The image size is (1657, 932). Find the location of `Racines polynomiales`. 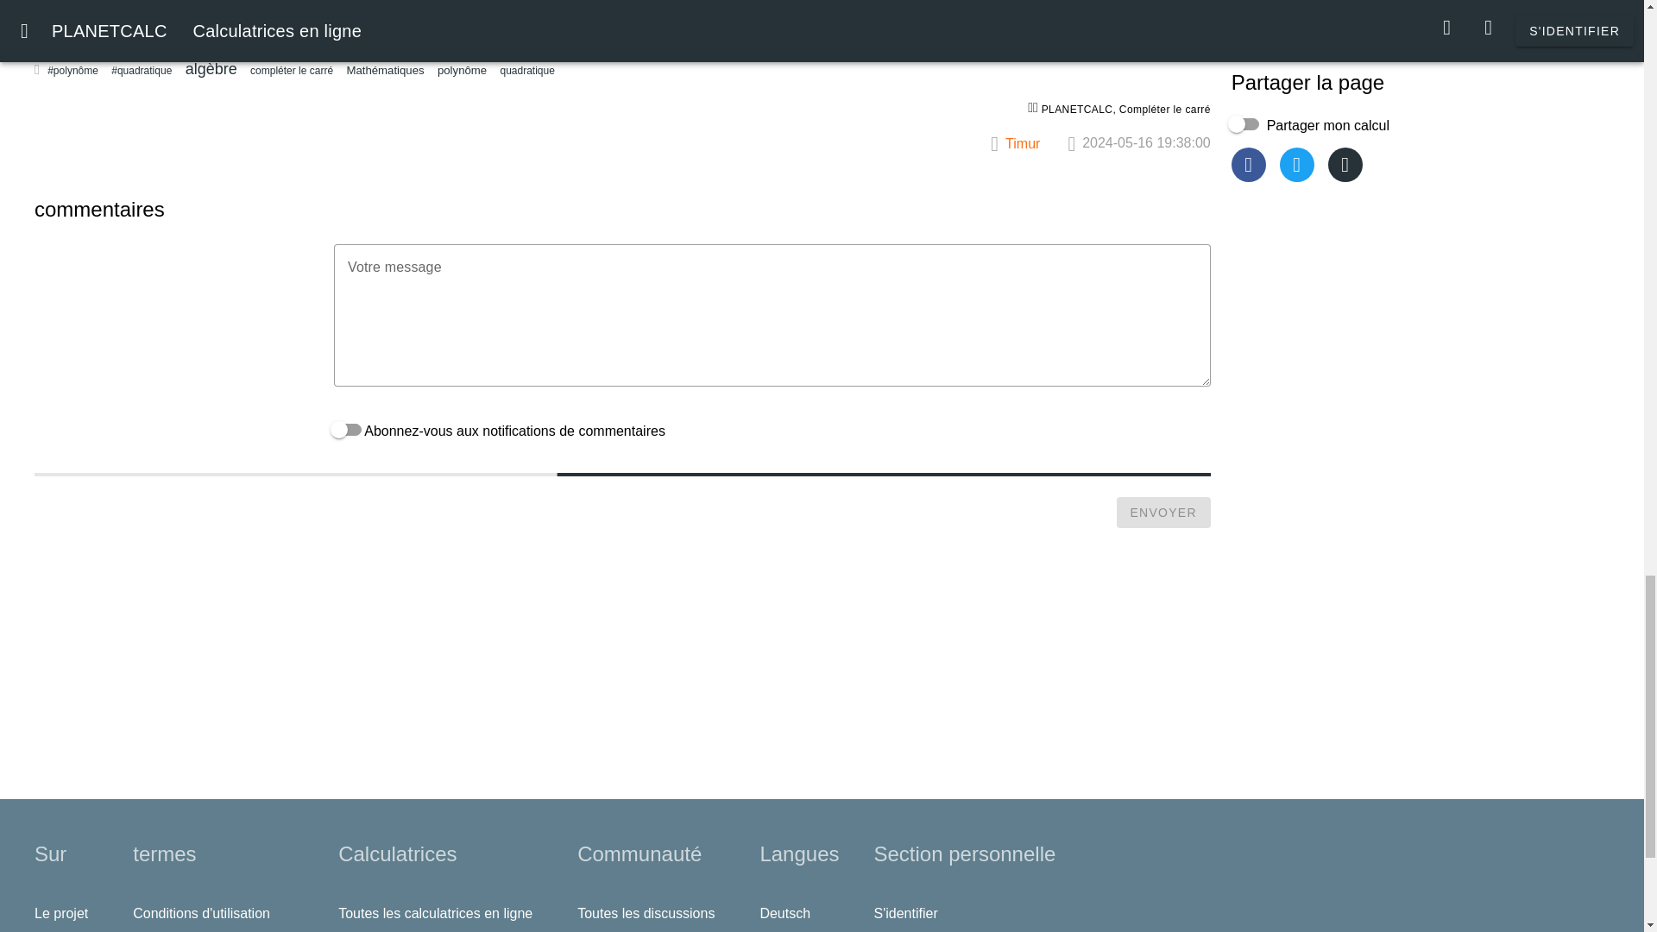

Racines polynomiales is located at coordinates (604, 10).